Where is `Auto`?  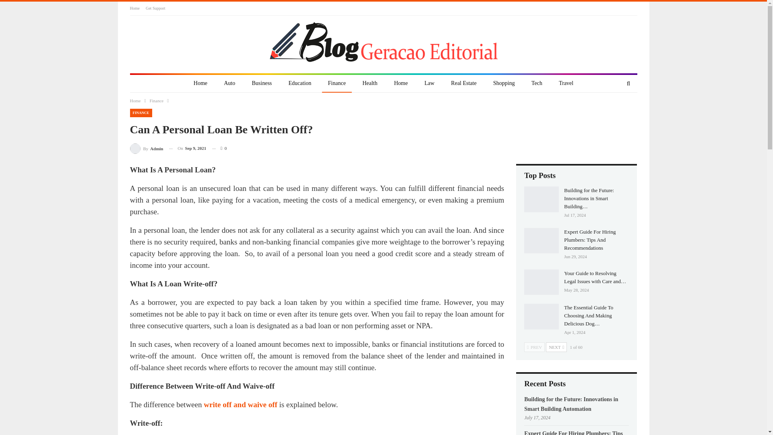
Auto is located at coordinates (229, 83).